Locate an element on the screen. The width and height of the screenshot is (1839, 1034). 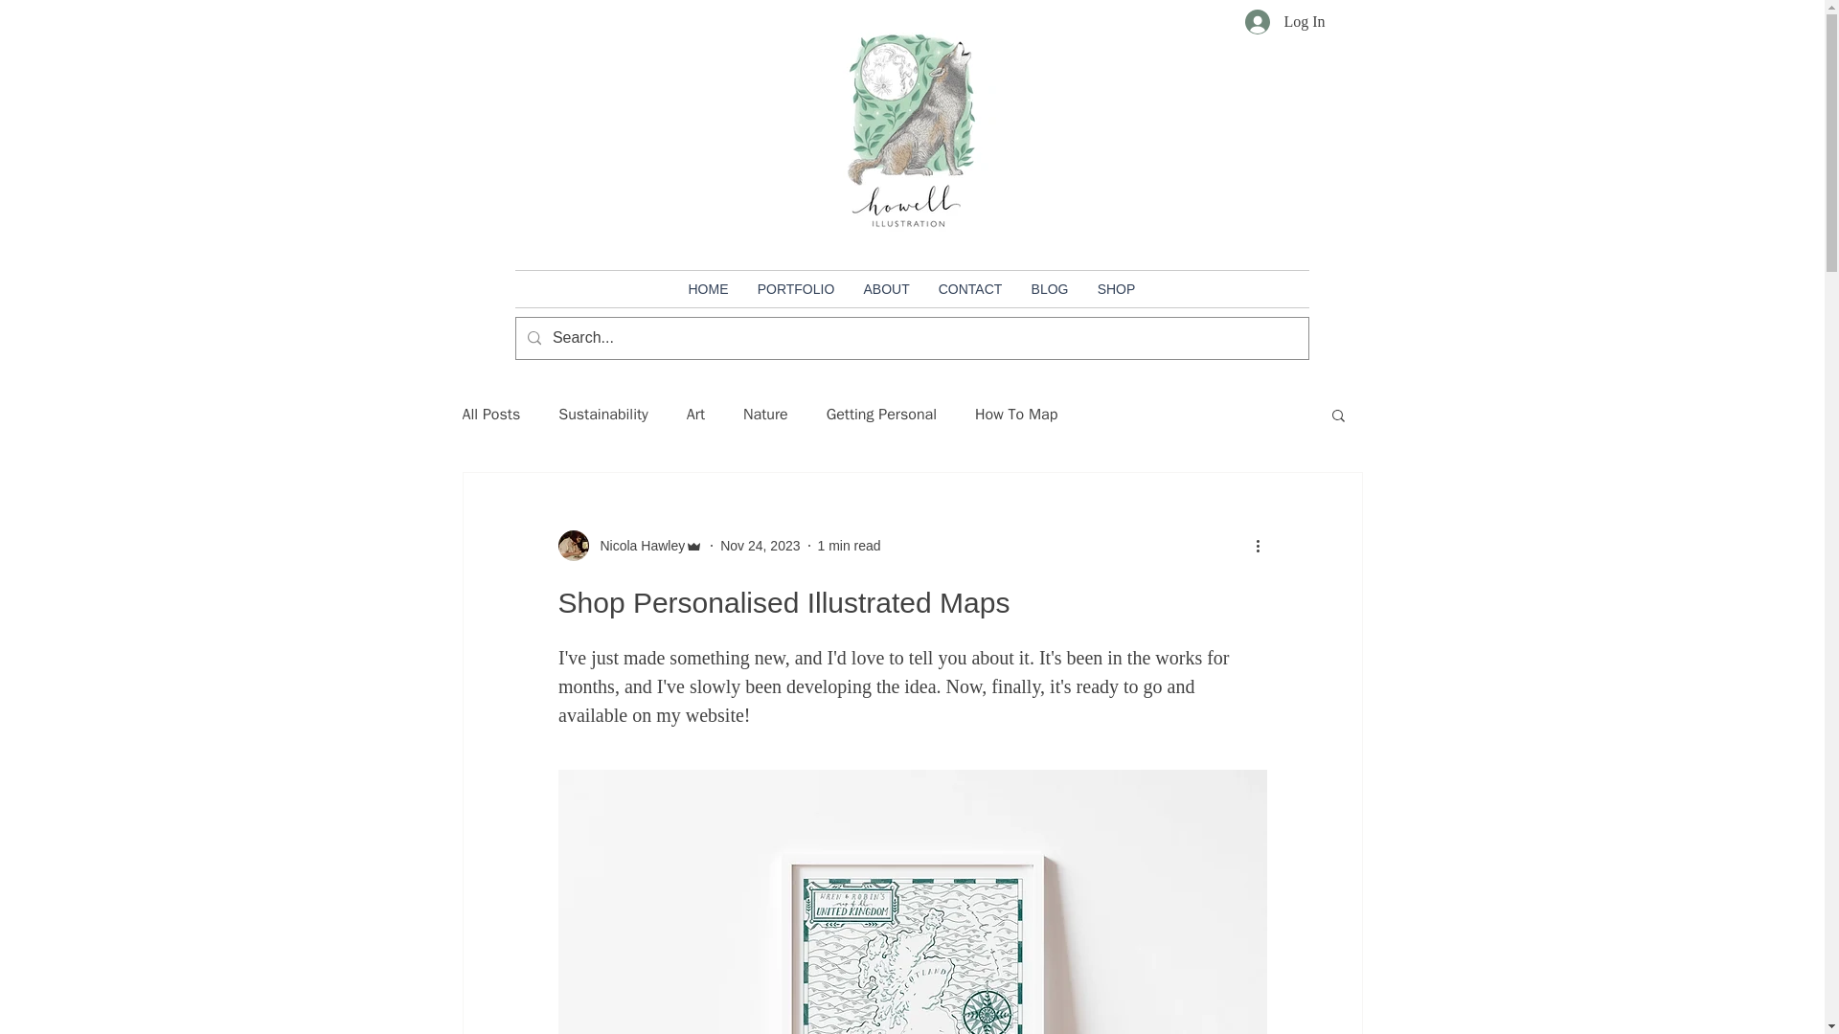
Log In is located at coordinates (1285, 22).